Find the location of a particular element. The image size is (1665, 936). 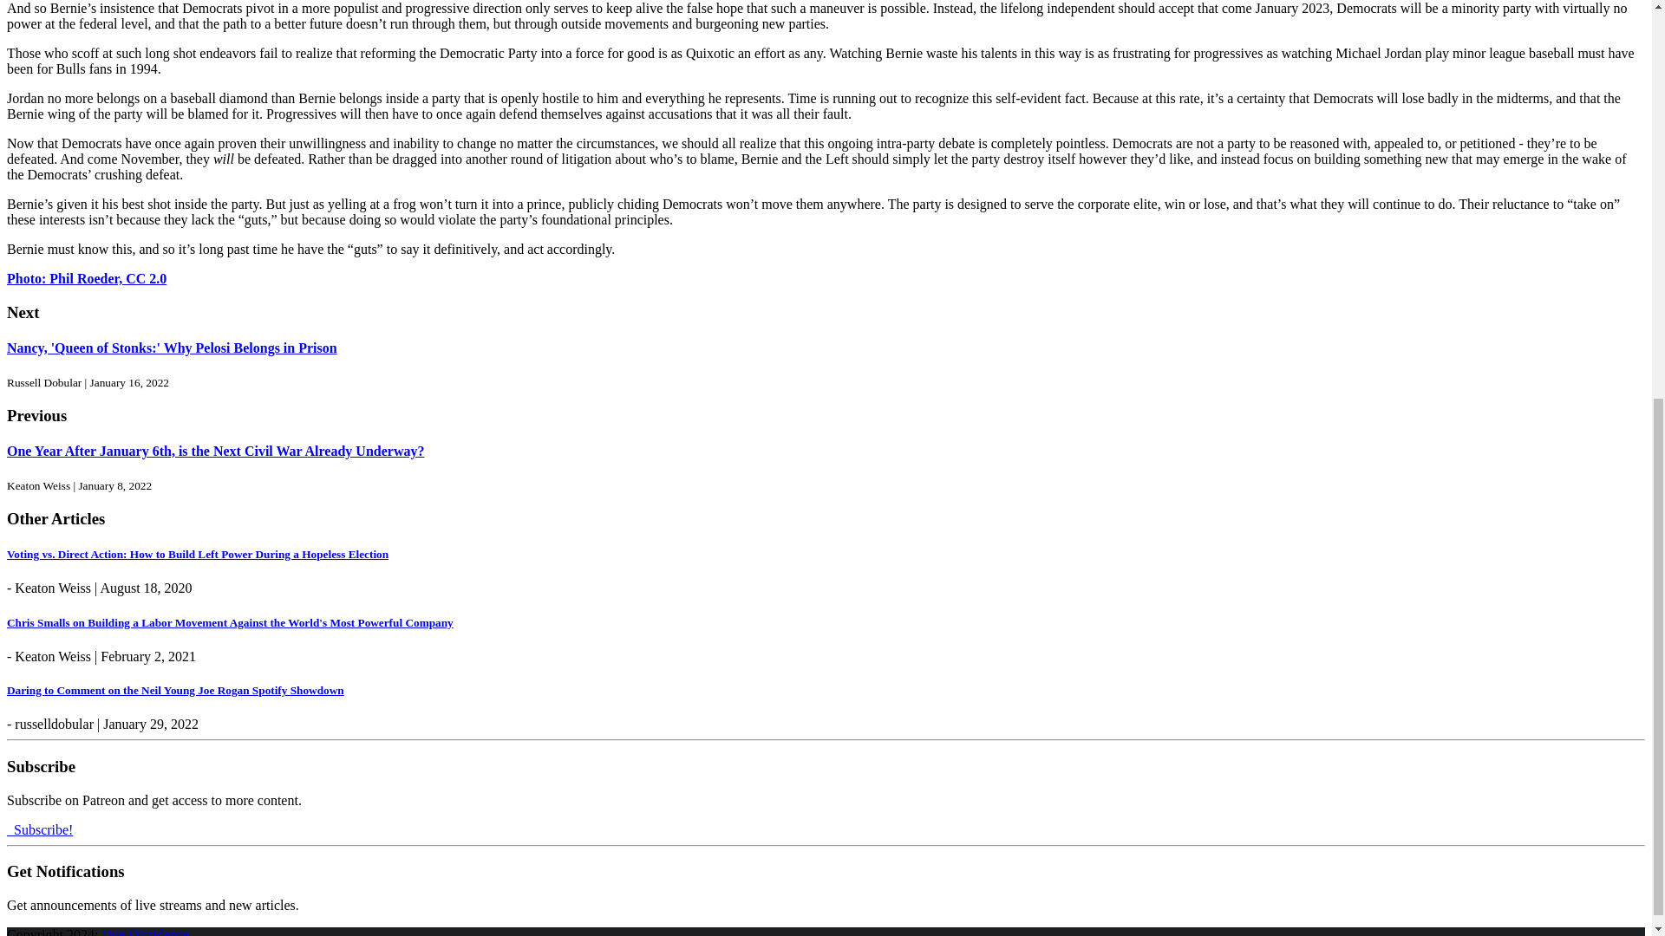

  Subscribe! is located at coordinates (40, 829).